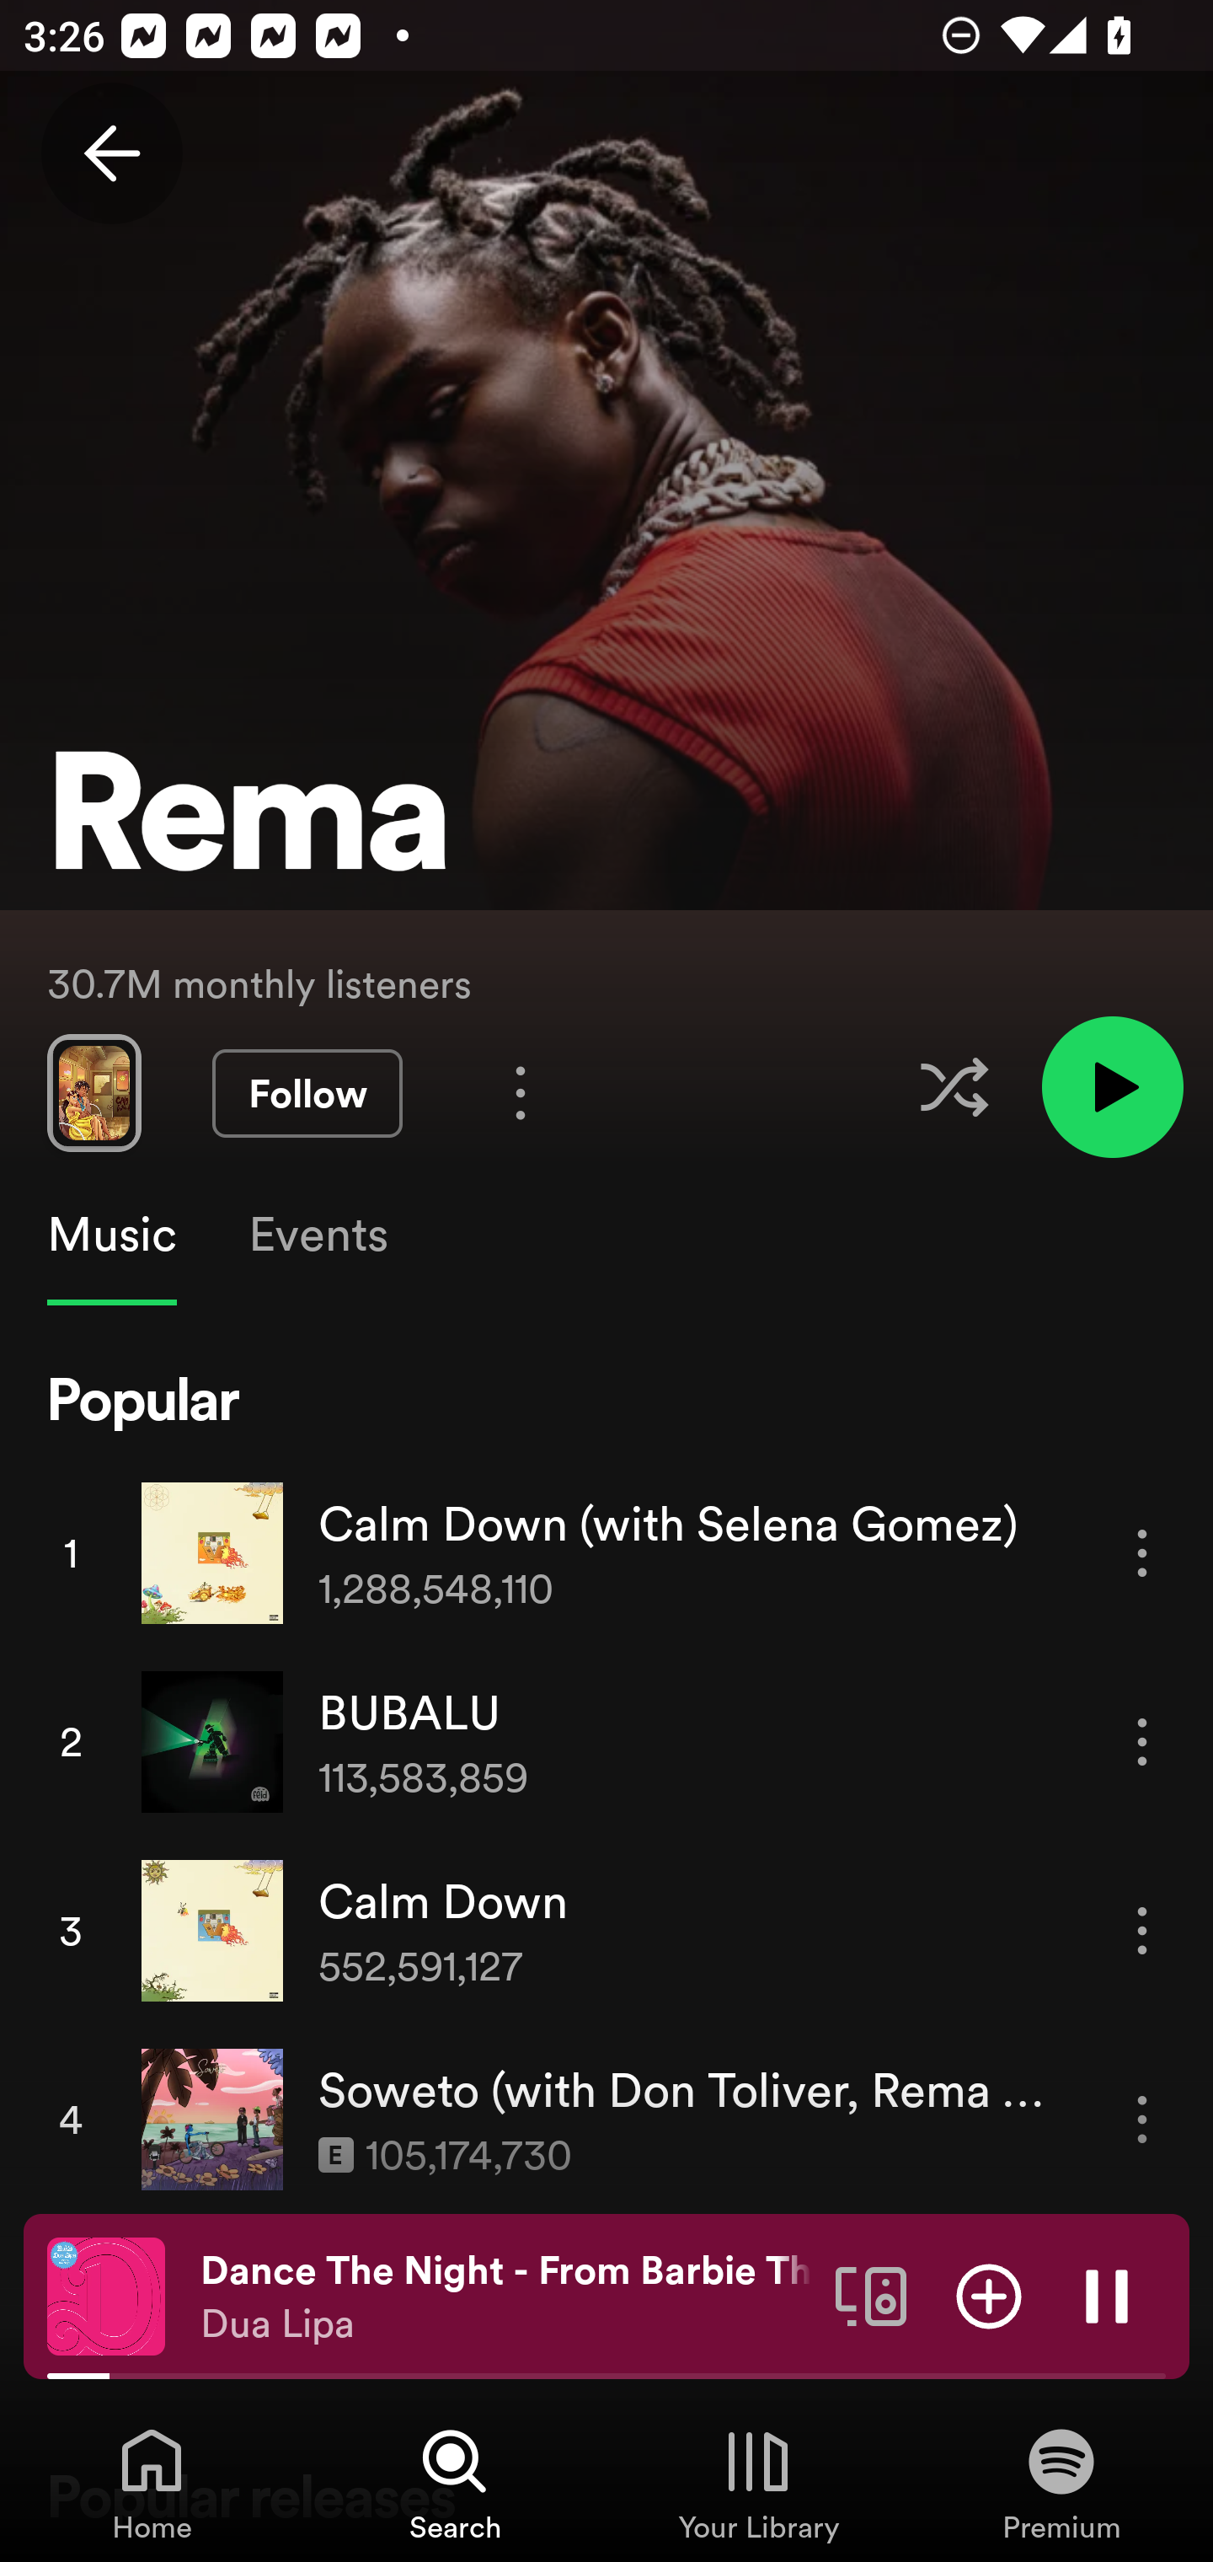 Image resolution: width=1213 pixels, height=2562 pixels. What do you see at coordinates (758, 2483) in the screenshot?
I see `Your Library, Tab 3 of 4 Your Library Your Library` at bounding box center [758, 2483].